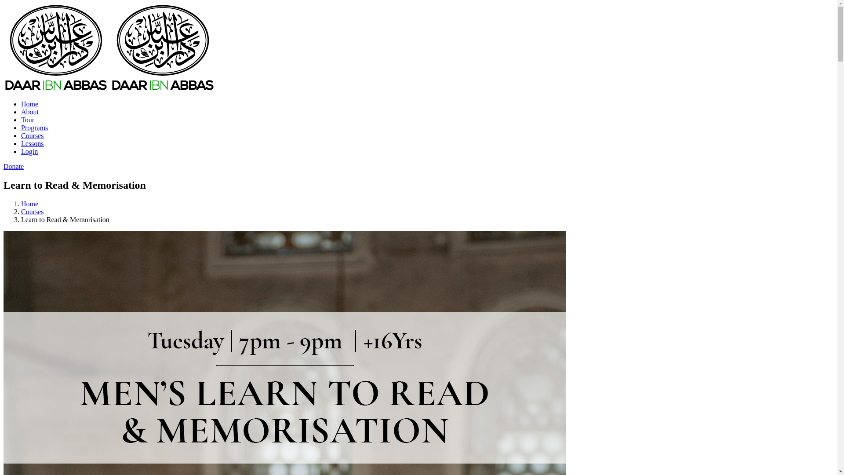 This screenshot has width=844, height=475. Describe the element at coordinates (427, 136) in the screenshot. I see `Courses` at that location.